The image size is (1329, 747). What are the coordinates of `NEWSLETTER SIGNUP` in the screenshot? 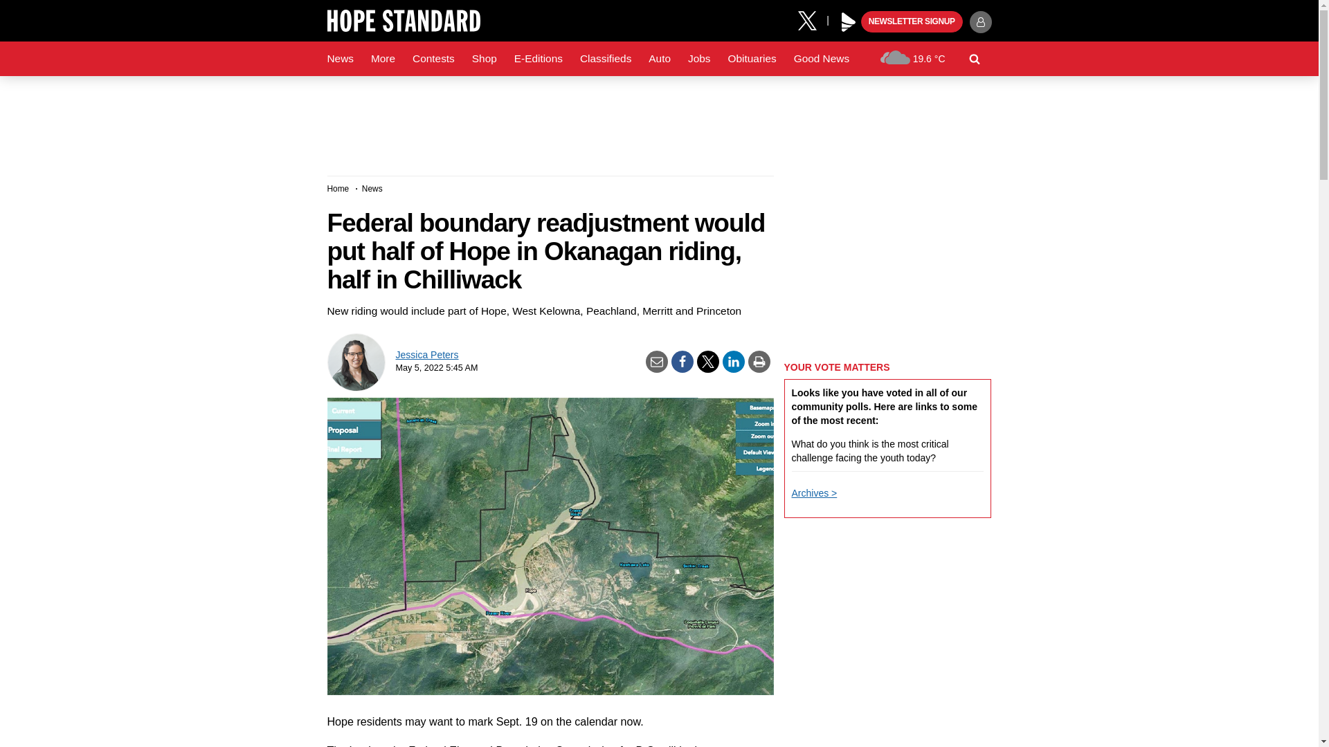 It's located at (912, 22).